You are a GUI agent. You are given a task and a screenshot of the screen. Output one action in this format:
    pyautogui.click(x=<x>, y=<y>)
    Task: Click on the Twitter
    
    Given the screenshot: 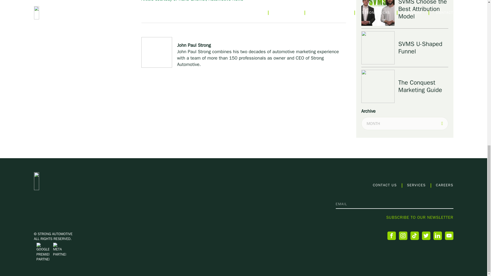 What is the action you would take?
    pyautogui.click(x=426, y=236)
    